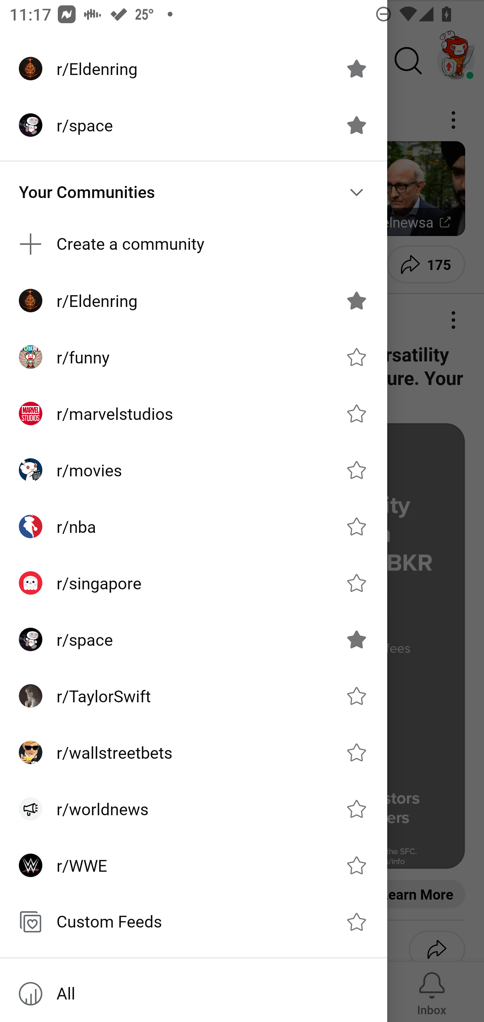 This screenshot has height=1022, width=484. I want to click on r/singapore Favorite r/singapore, so click(194, 583).